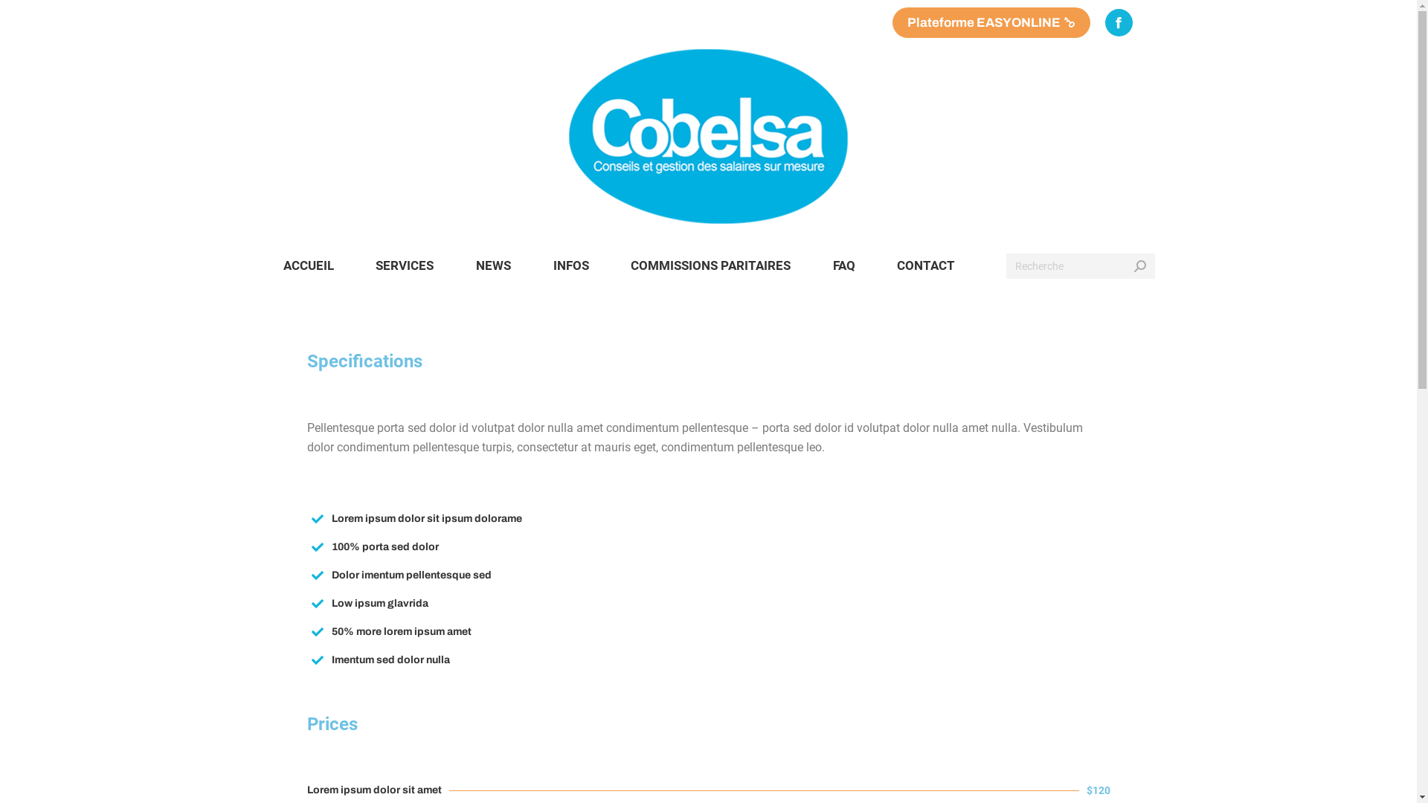 This screenshot has width=1428, height=803. Describe the element at coordinates (402, 632) in the screenshot. I see `50% more lorem ipsum amet` at that location.